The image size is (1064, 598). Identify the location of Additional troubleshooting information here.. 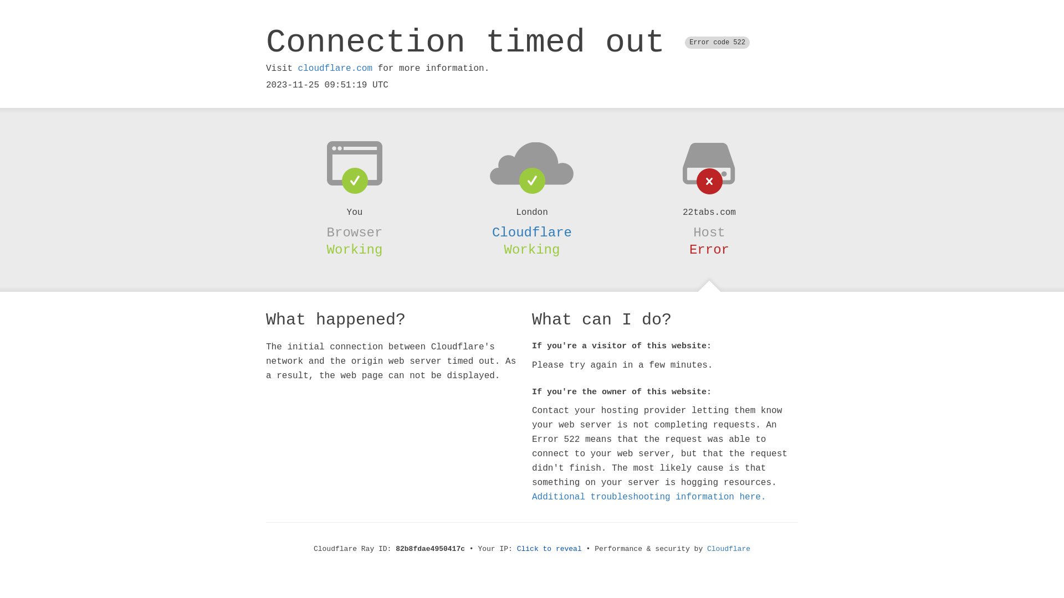
(649, 497).